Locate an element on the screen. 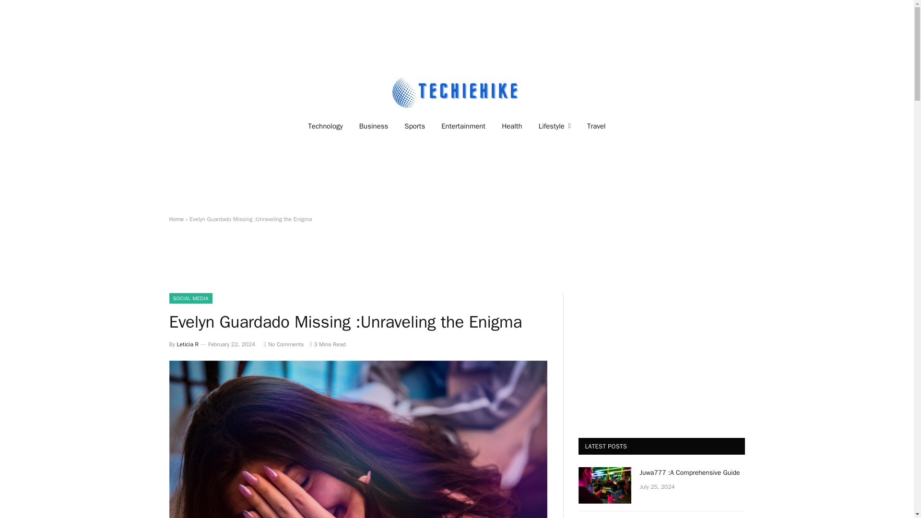 The height and width of the screenshot is (518, 921). Advertisement is located at coordinates (650, 353).